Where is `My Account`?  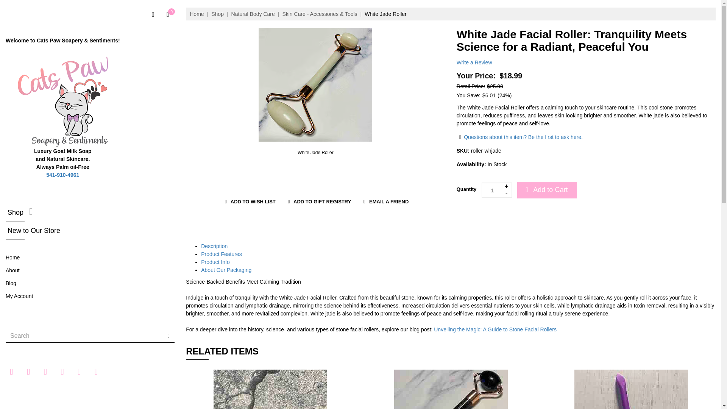
My Account is located at coordinates (19, 296).